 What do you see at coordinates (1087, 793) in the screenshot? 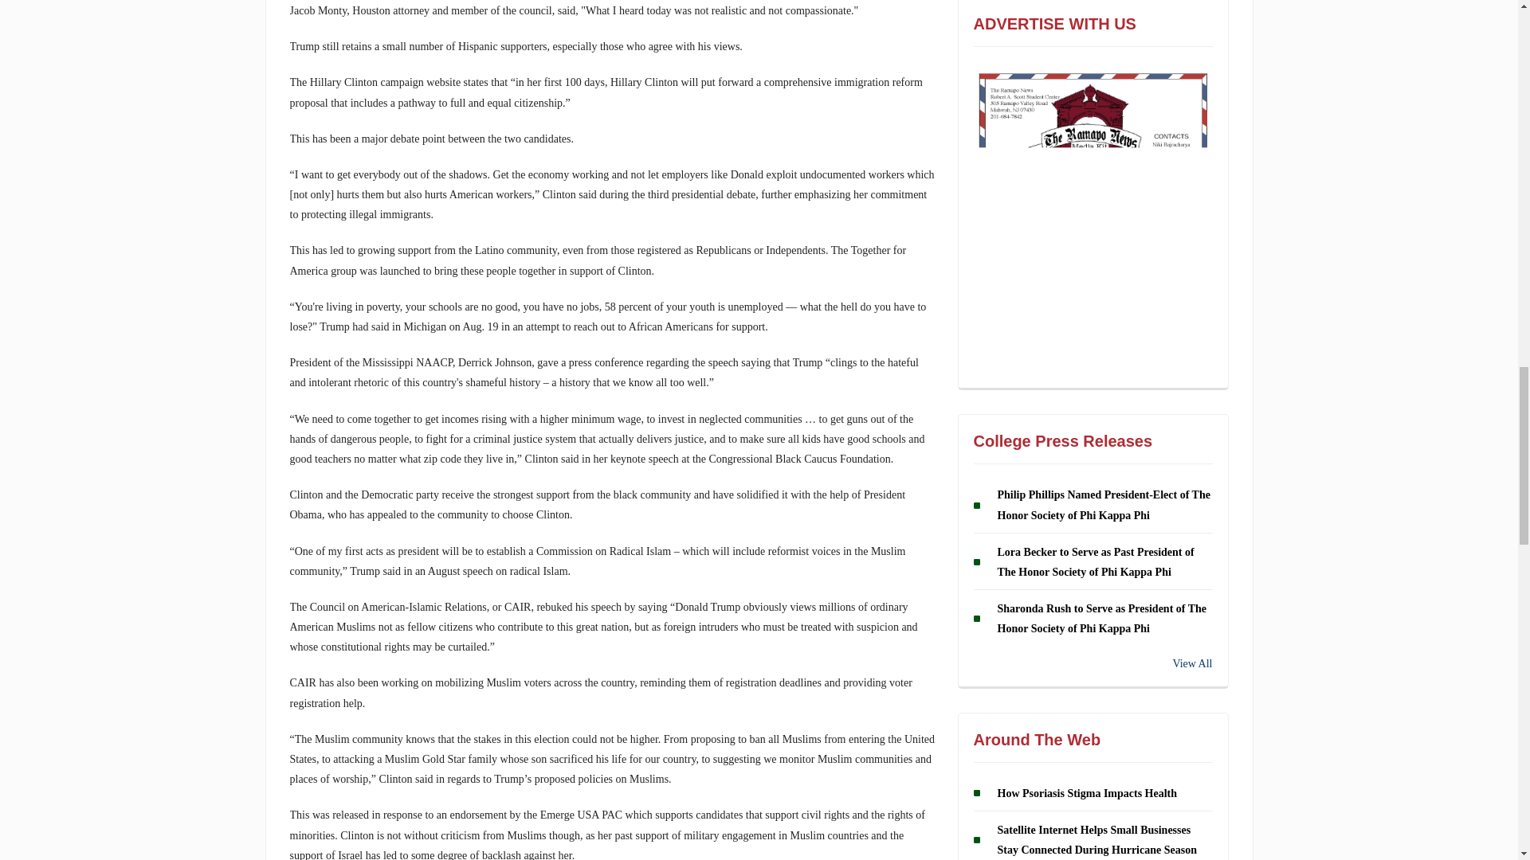
I see `How Psoriasis Stigma Impacts Health` at bounding box center [1087, 793].